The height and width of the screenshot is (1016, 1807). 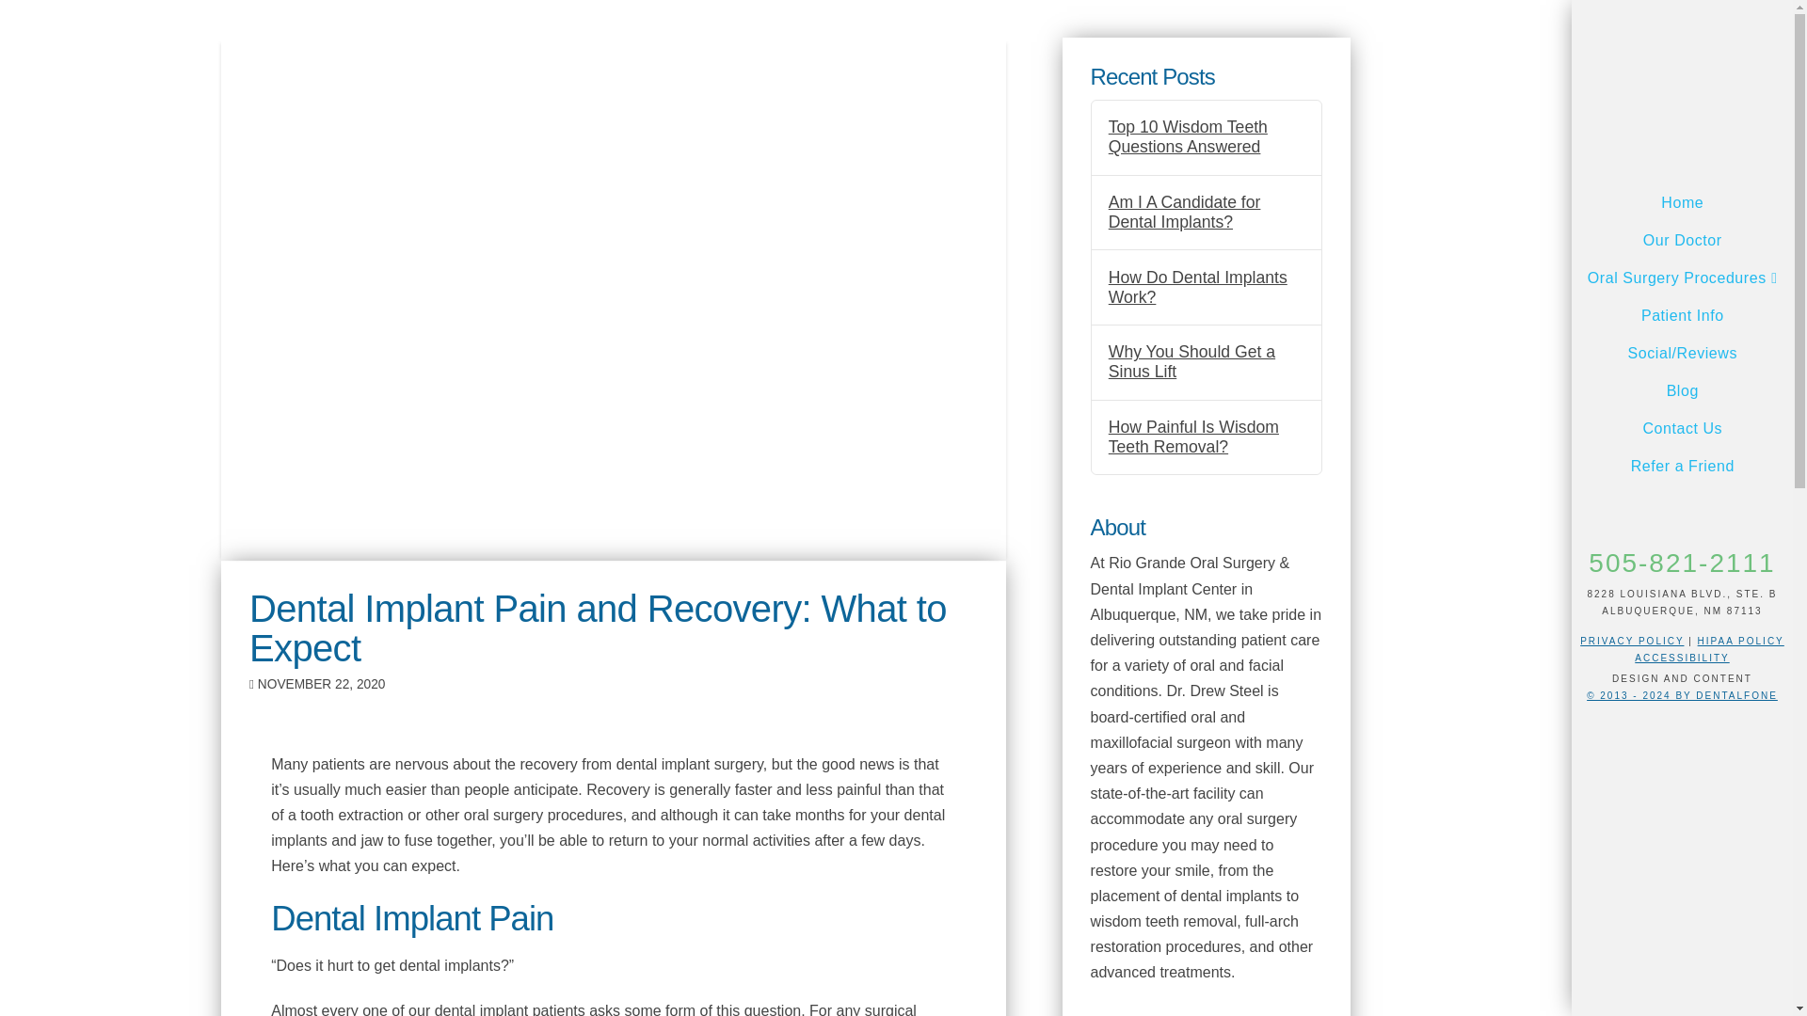 I want to click on PRIVACY POLICY, so click(x=1632, y=641).